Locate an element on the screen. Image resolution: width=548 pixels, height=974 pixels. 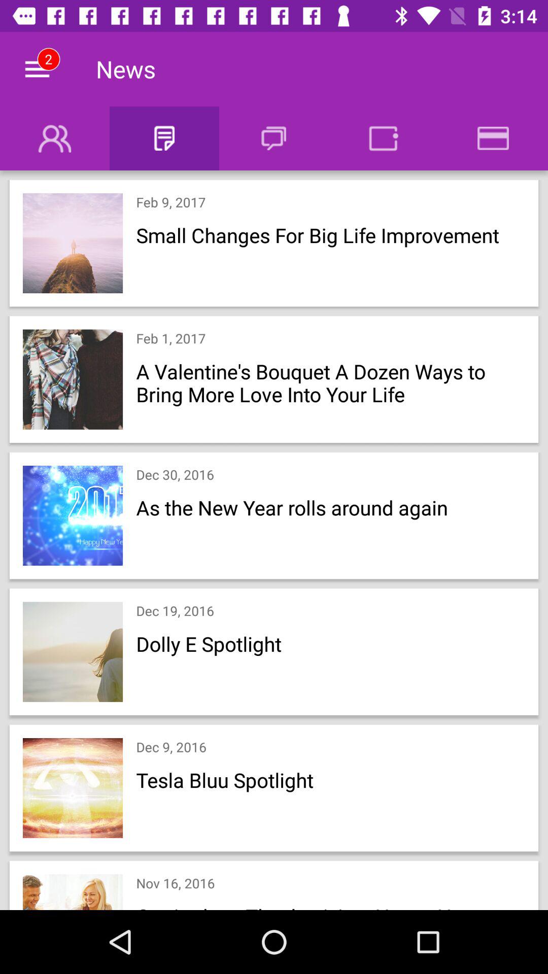
launch the icon to the left of the news is located at coordinates (37, 69).